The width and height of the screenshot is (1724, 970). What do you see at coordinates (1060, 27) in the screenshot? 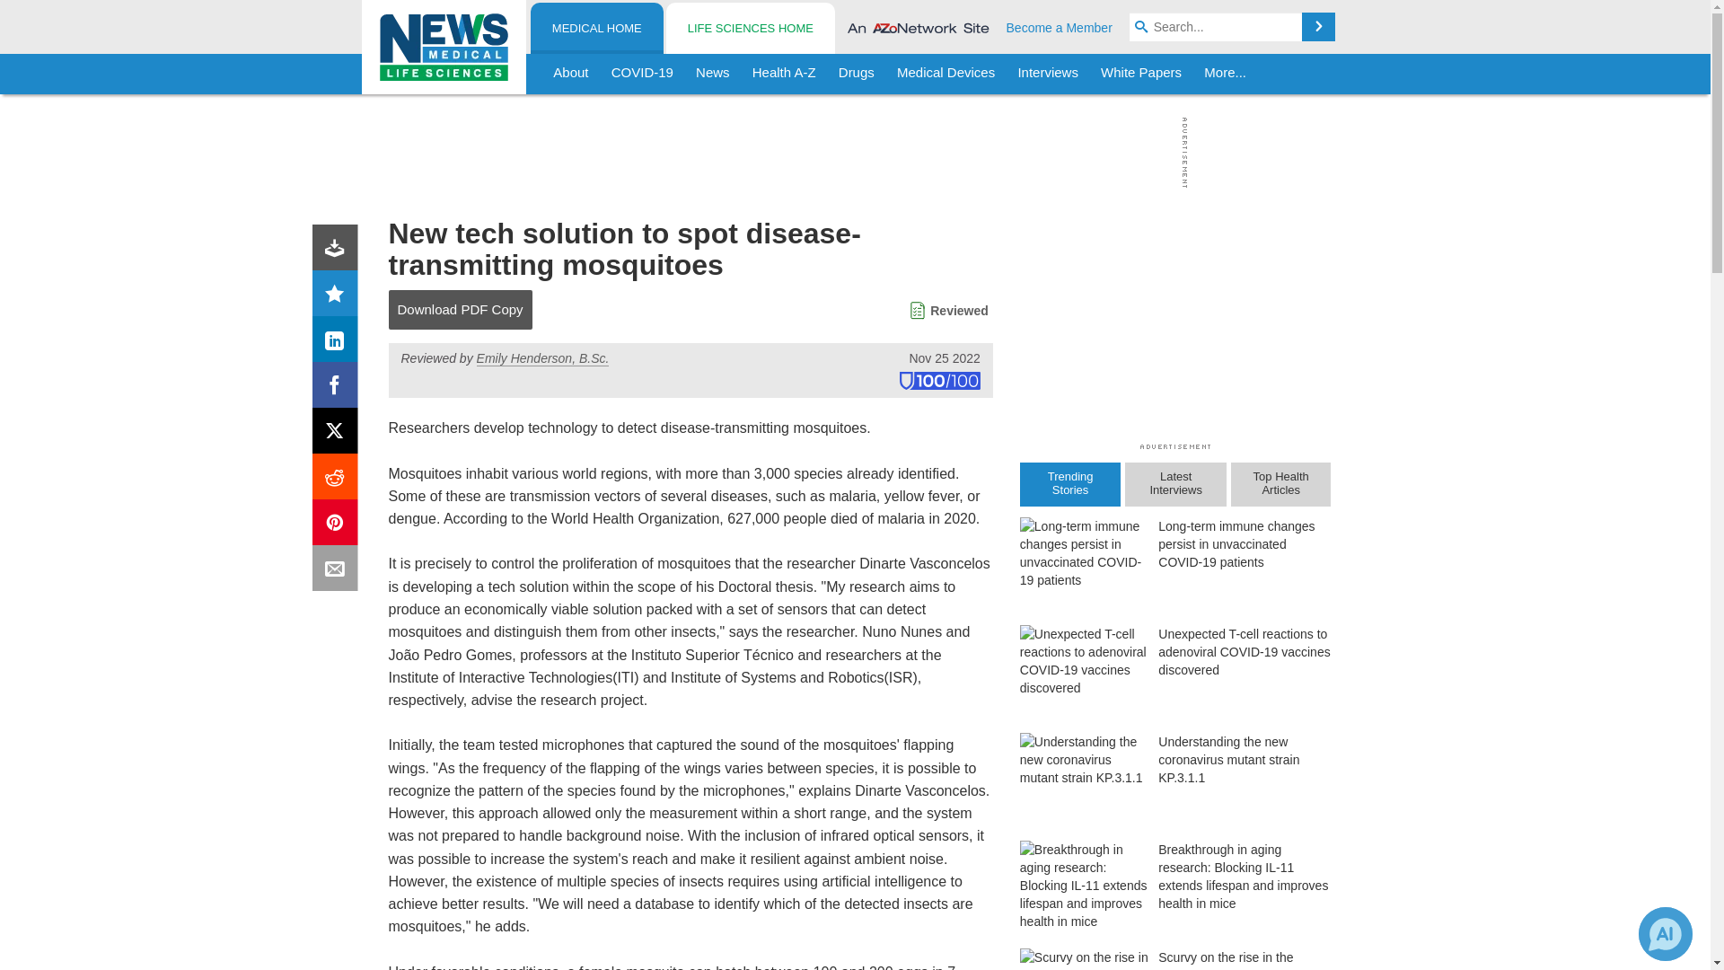
I see `Become a Member` at bounding box center [1060, 27].